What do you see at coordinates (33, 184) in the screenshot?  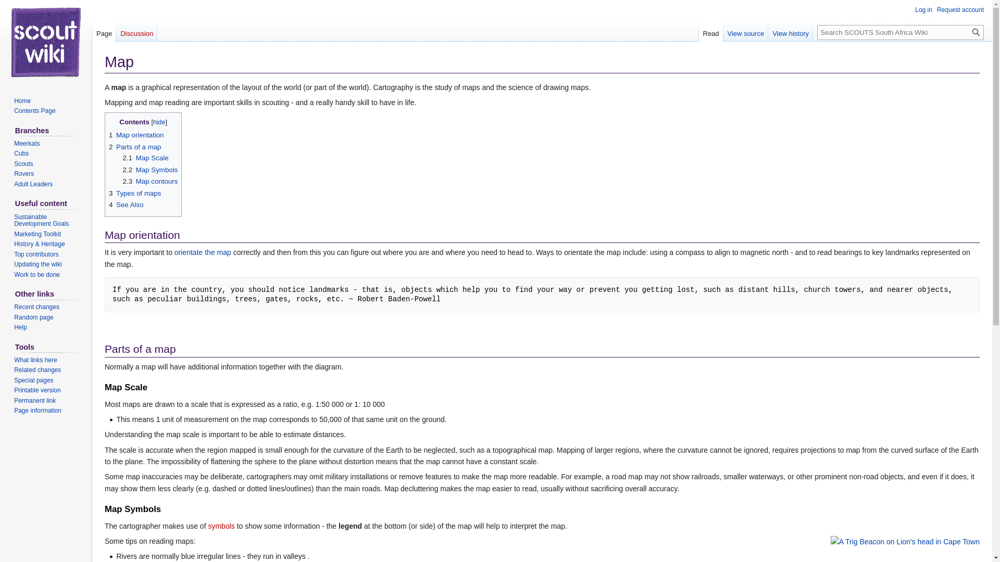 I see `Adult Leaders` at bounding box center [33, 184].